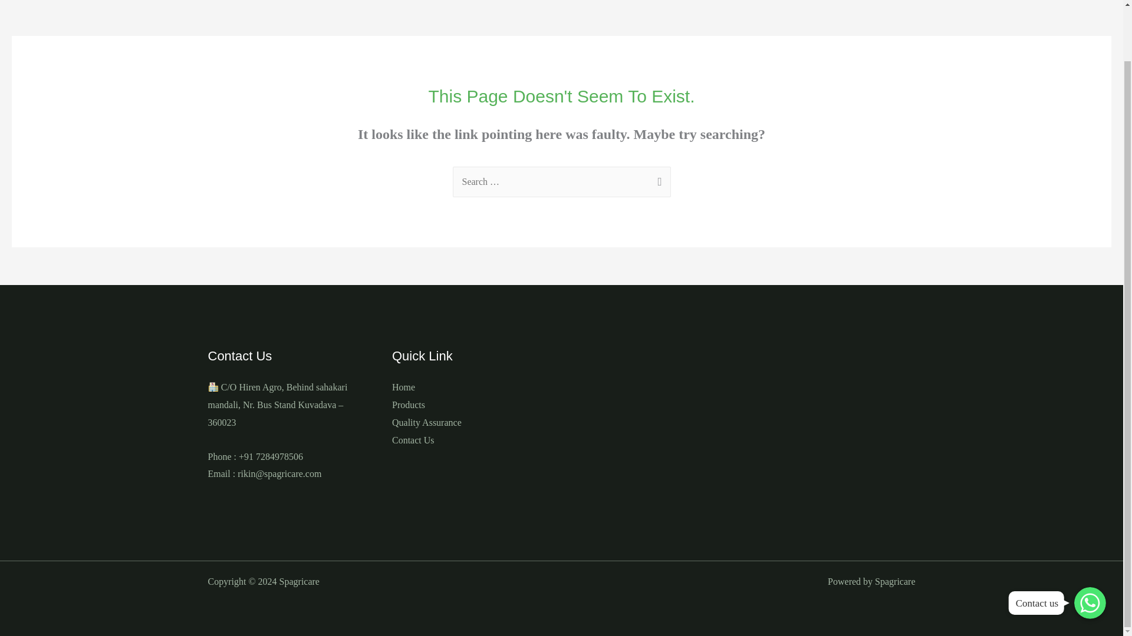  I want to click on Products, so click(408, 405).